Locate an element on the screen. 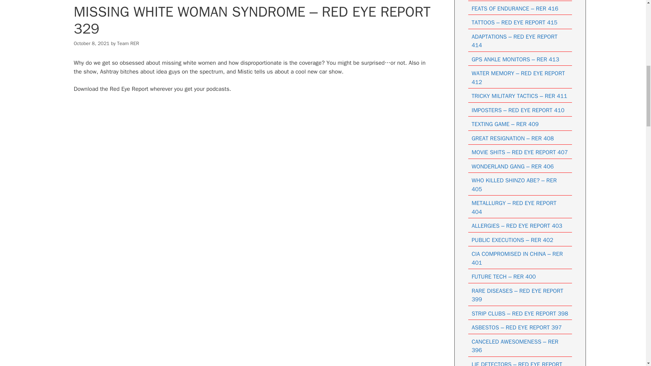 This screenshot has height=366, width=651. Team RER is located at coordinates (128, 43).